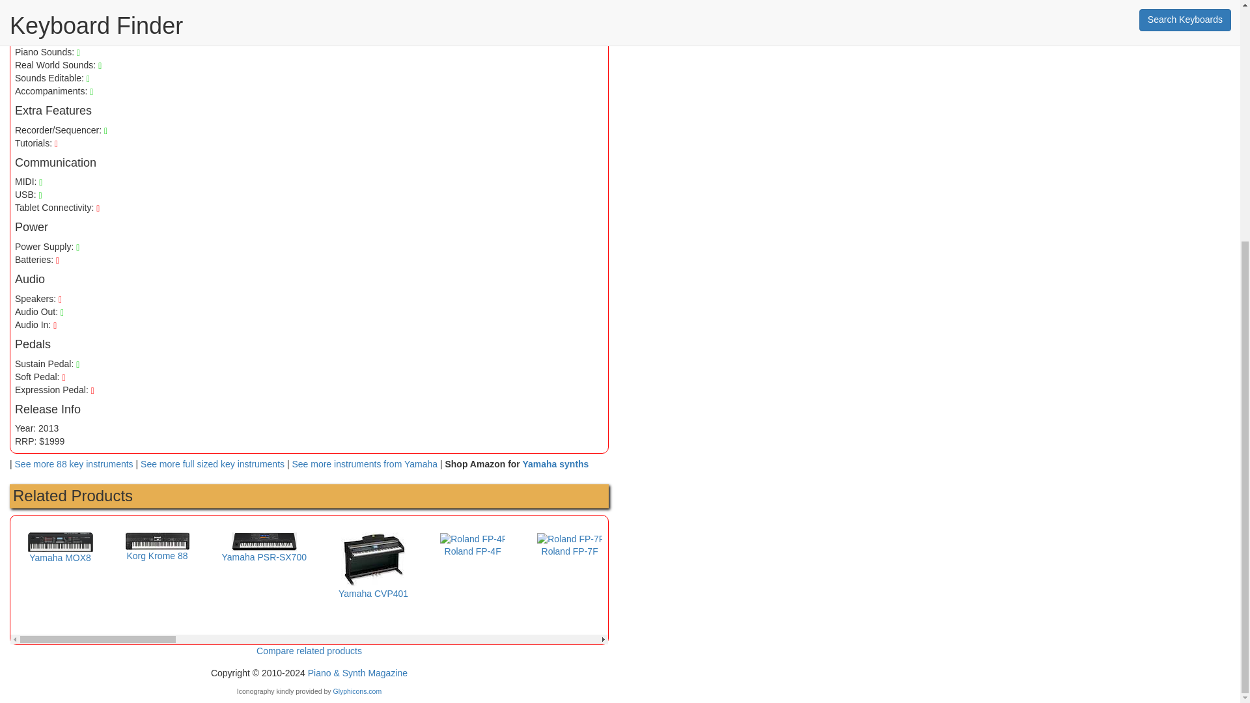  What do you see at coordinates (60, 551) in the screenshot?
I see `Yamaha MOX8` at bounding box center [60, 551].